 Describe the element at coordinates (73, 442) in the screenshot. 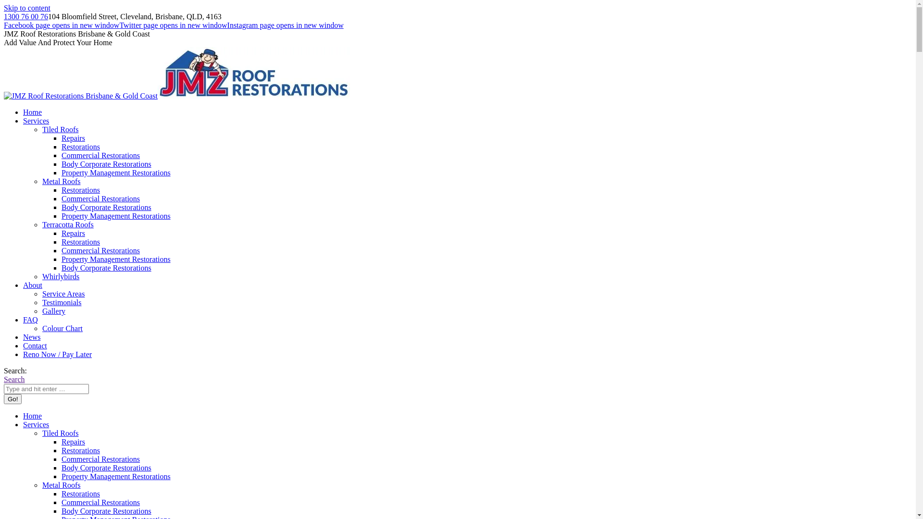

I see `Repairs` at that location.